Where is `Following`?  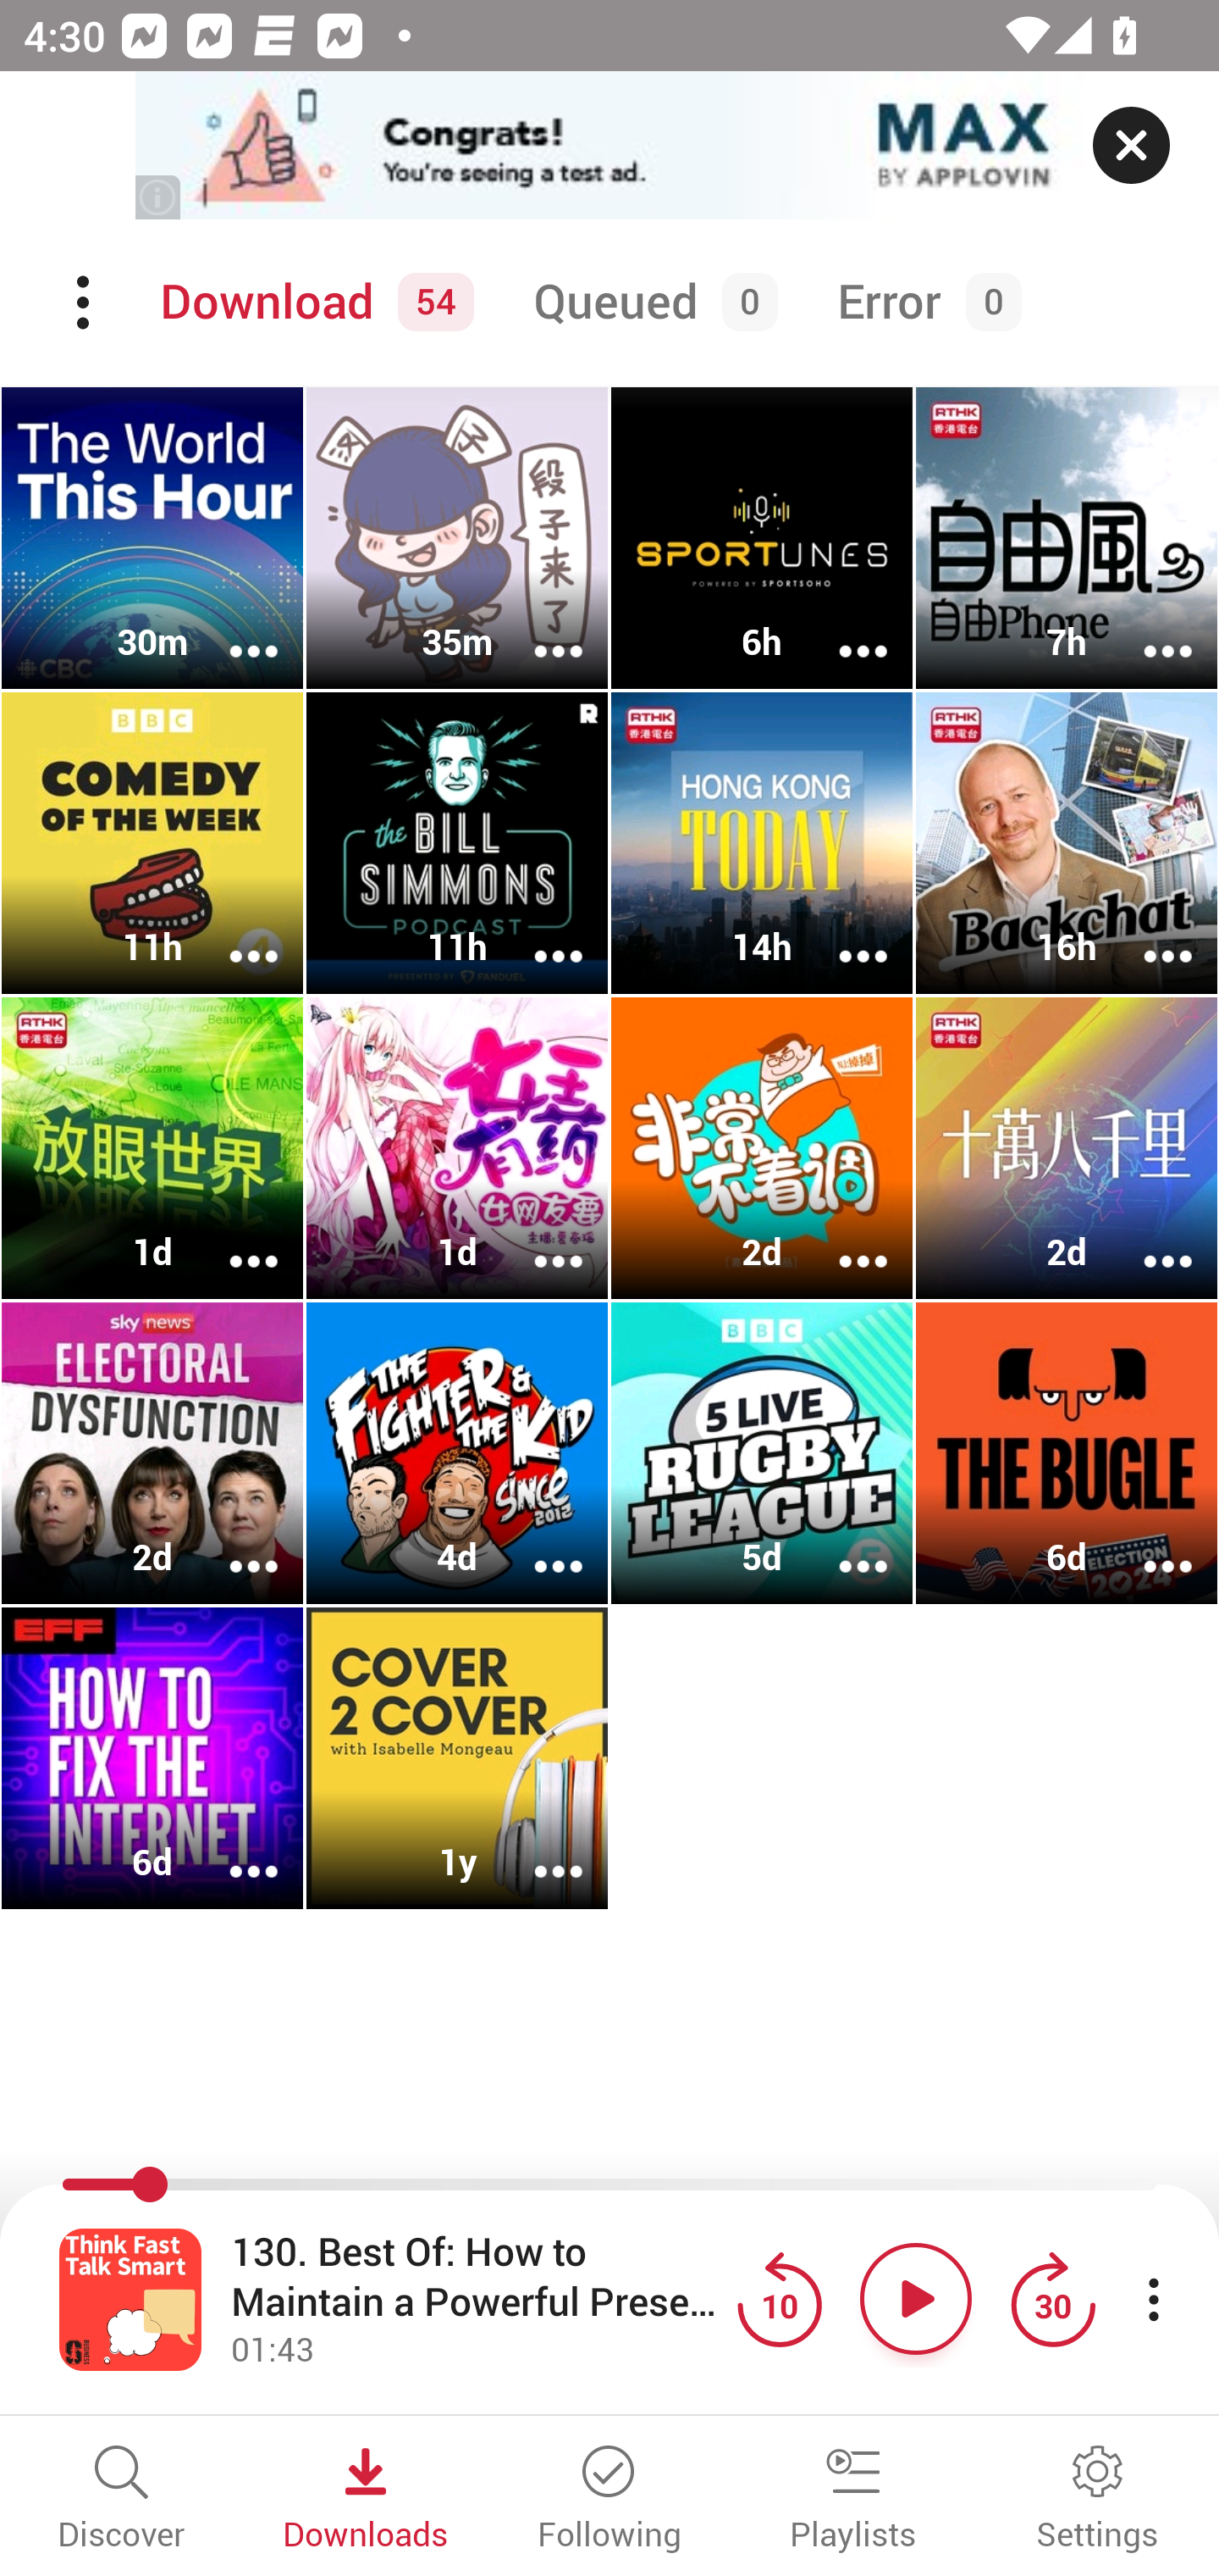 Following is located at coordinates (609, 2500).